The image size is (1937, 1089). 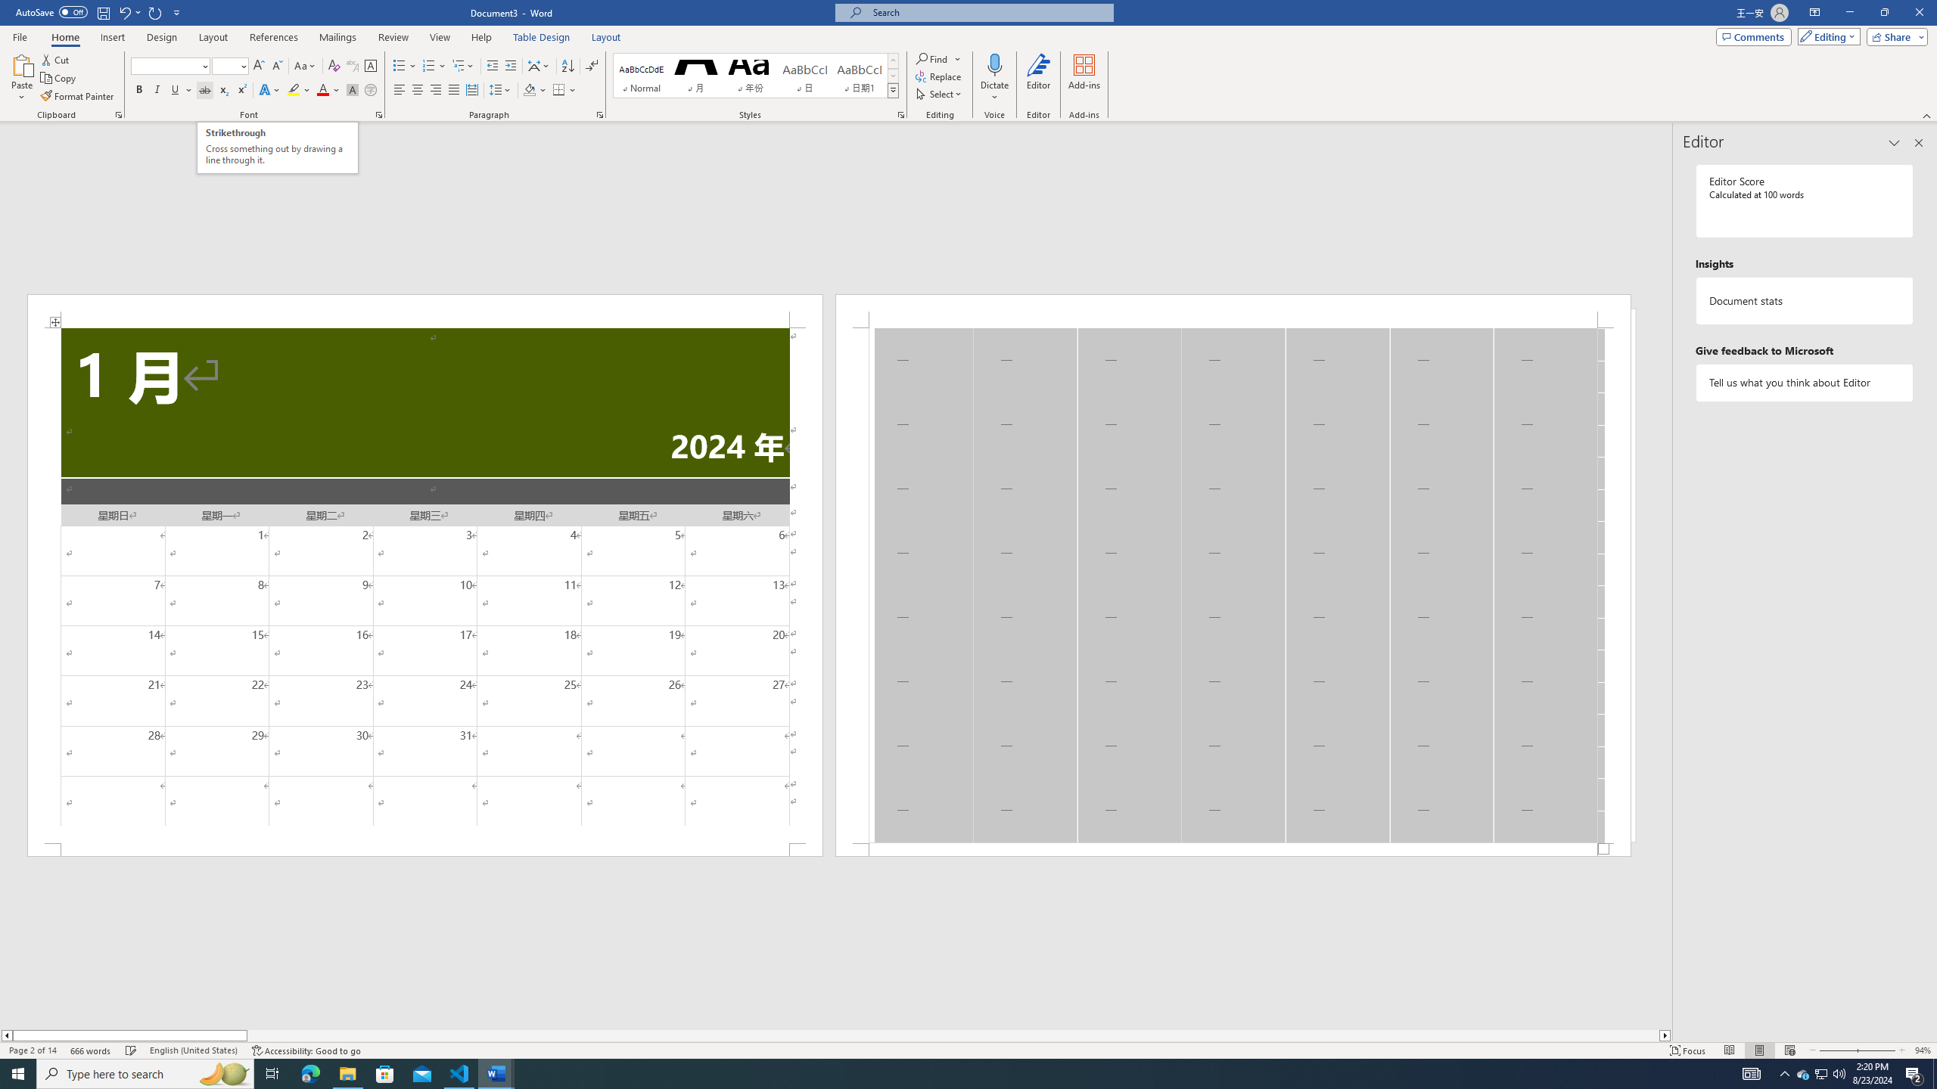 What do you see at coordinates (1805, 301) in the screenshot?
I see `Document statistics` at bounding box center [1805, 301].